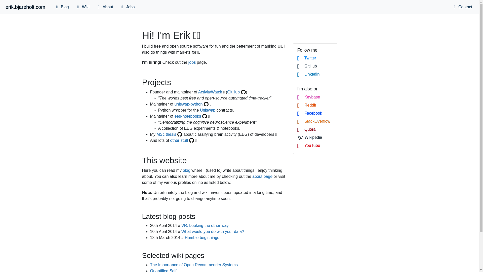  Describe the element at coordinates (191, 104) in the screenshot. I see `uniswap-python` at that location.